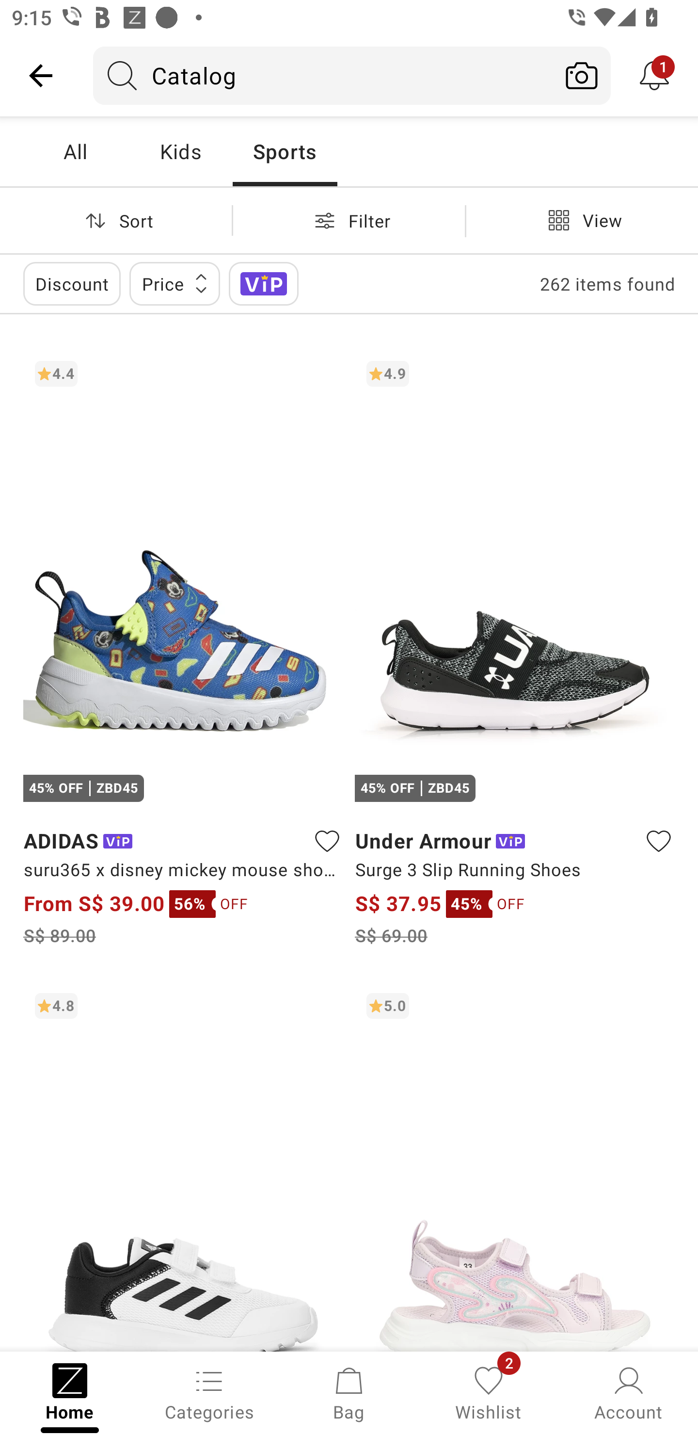 The height and width of the screenshot is (1436, 698). Describe the element at coordinates (628, 1392) in the screenshot. I see `Account` at that location.